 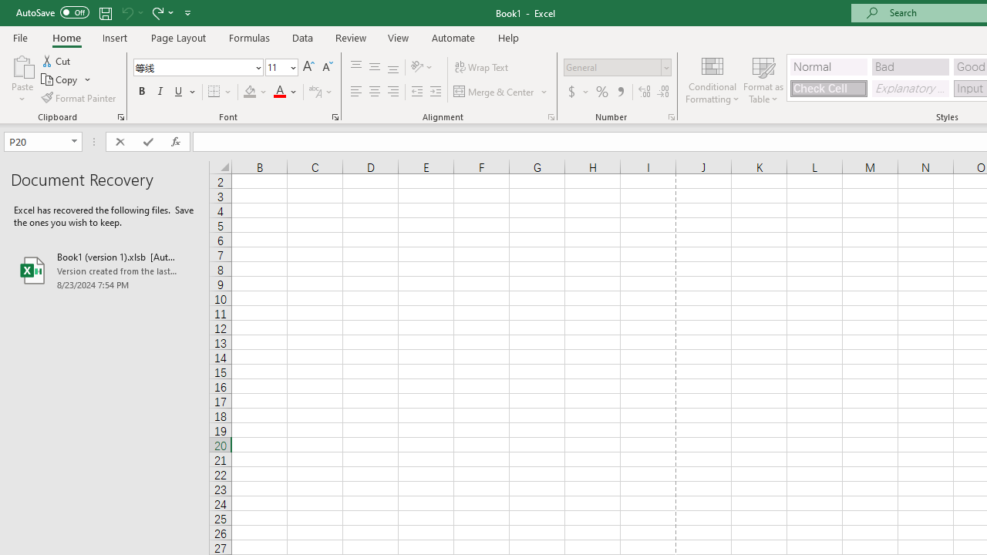 What do you see at coordinates (281, 68) in the screenshot?
I see `Font Size` at bounding box center [281, 68].